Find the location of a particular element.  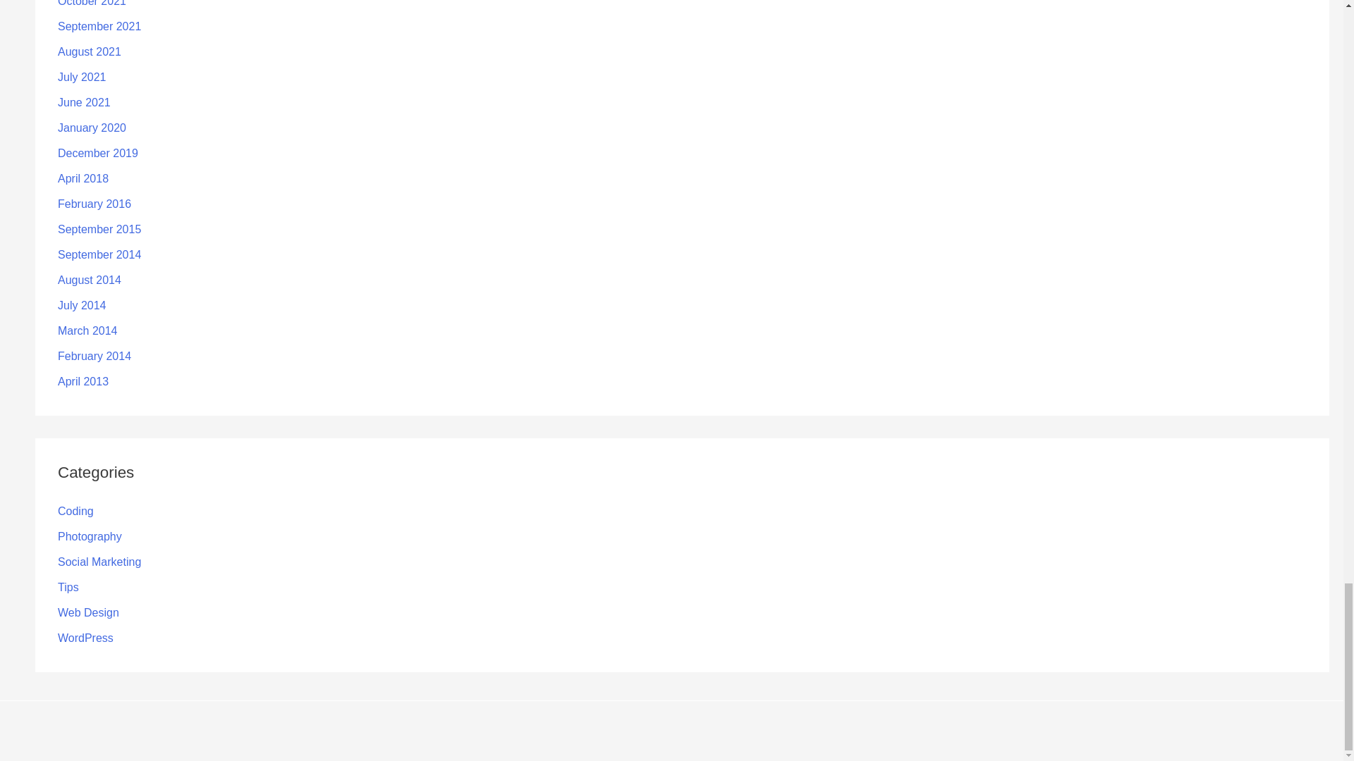

December 2019 is located at coordinates (97, 153).